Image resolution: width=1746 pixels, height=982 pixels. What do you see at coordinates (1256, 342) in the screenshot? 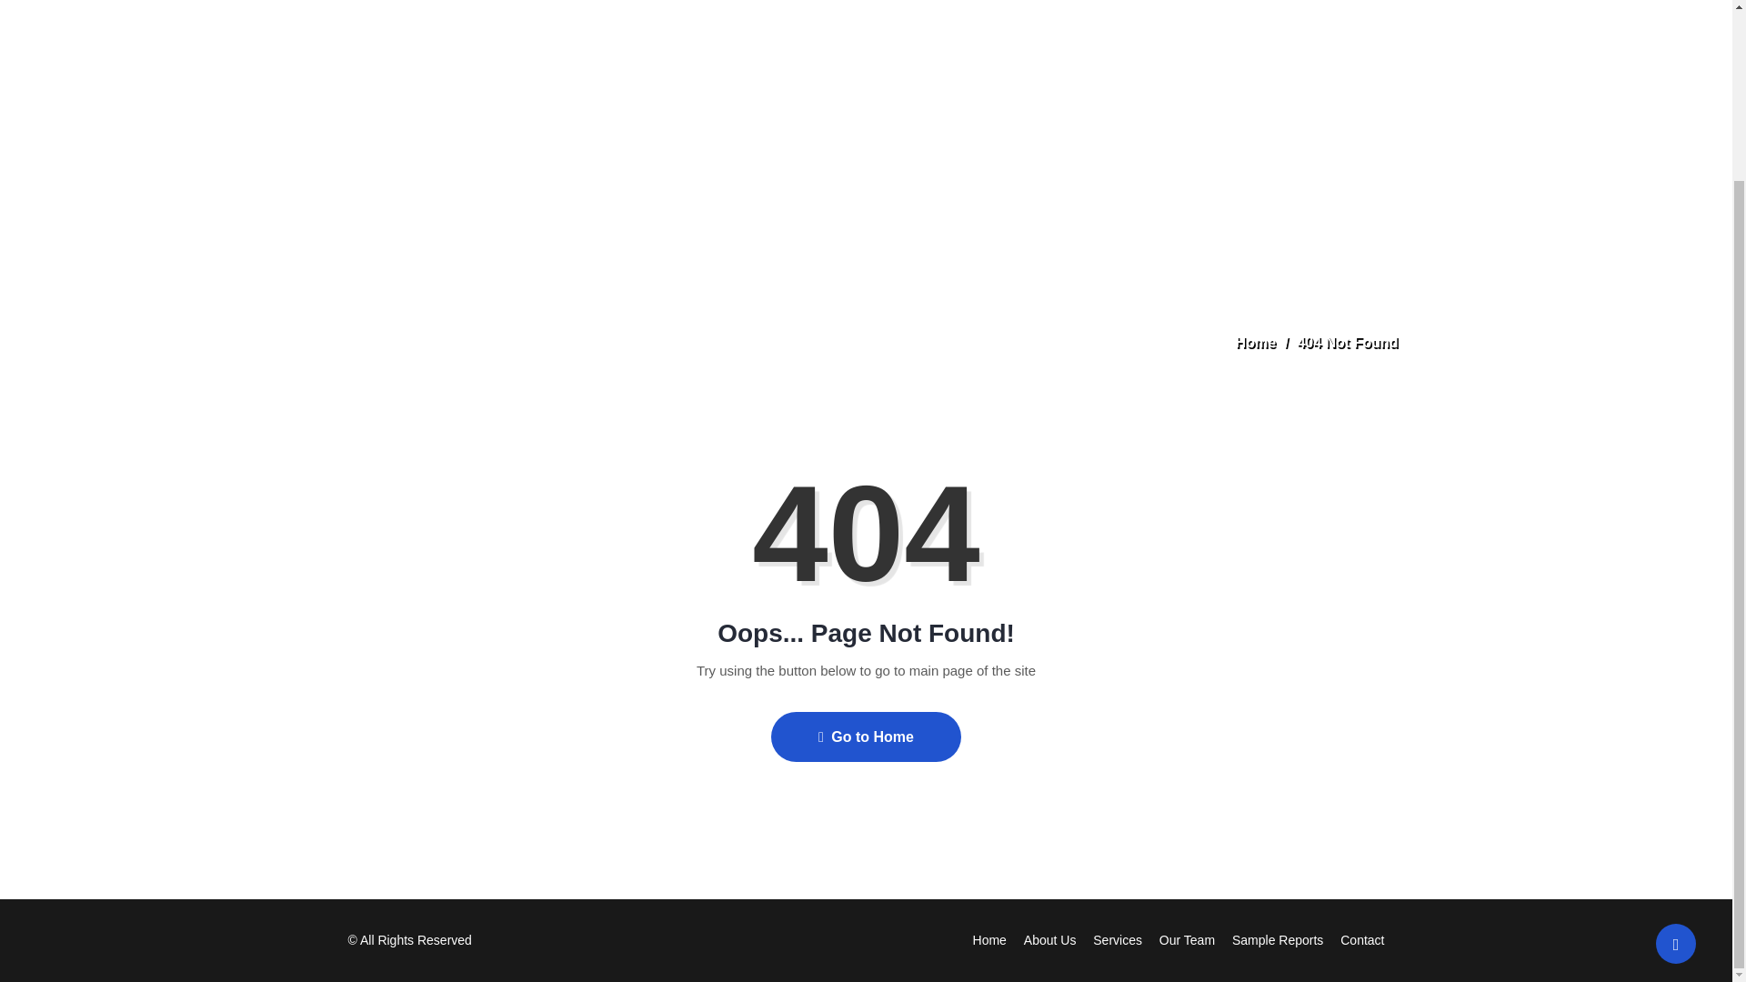
I see `Home` at bounding box center [1256, 342].